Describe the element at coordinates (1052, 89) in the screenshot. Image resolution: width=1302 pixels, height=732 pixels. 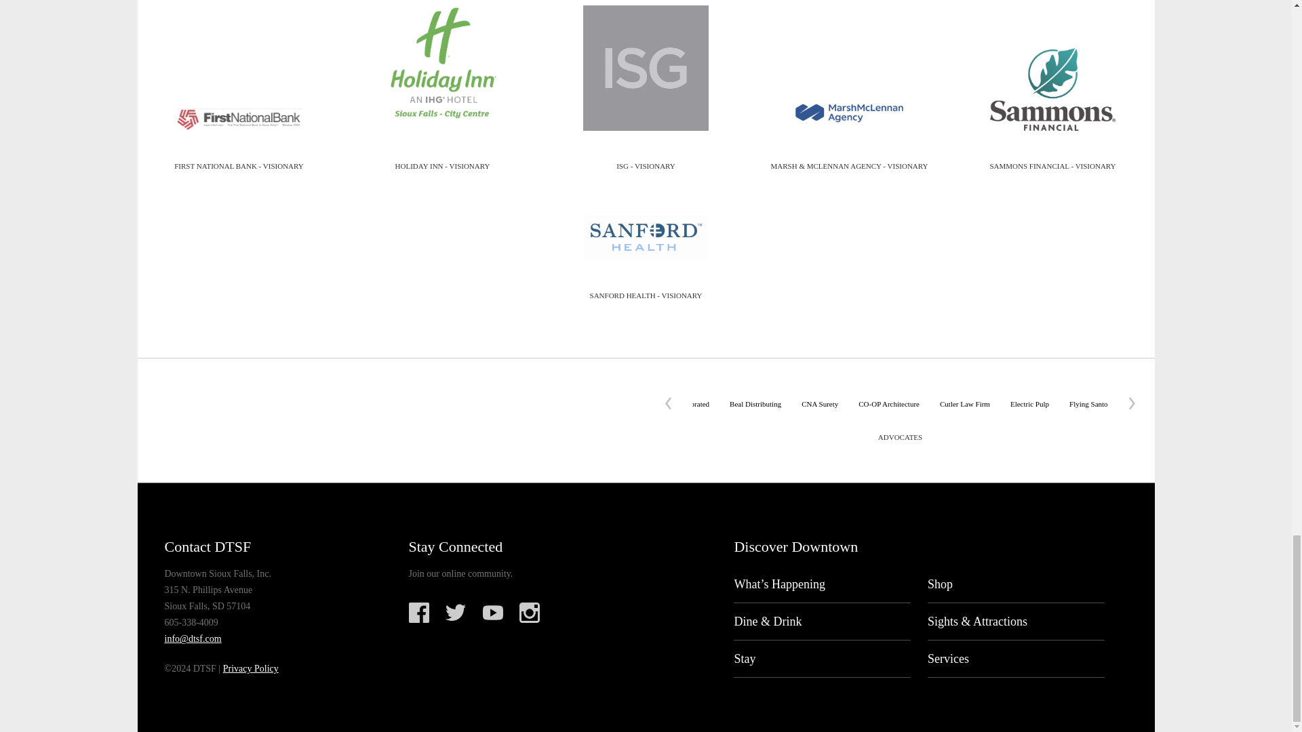
I see `Sammons Financial - VISIONARY` at that location.